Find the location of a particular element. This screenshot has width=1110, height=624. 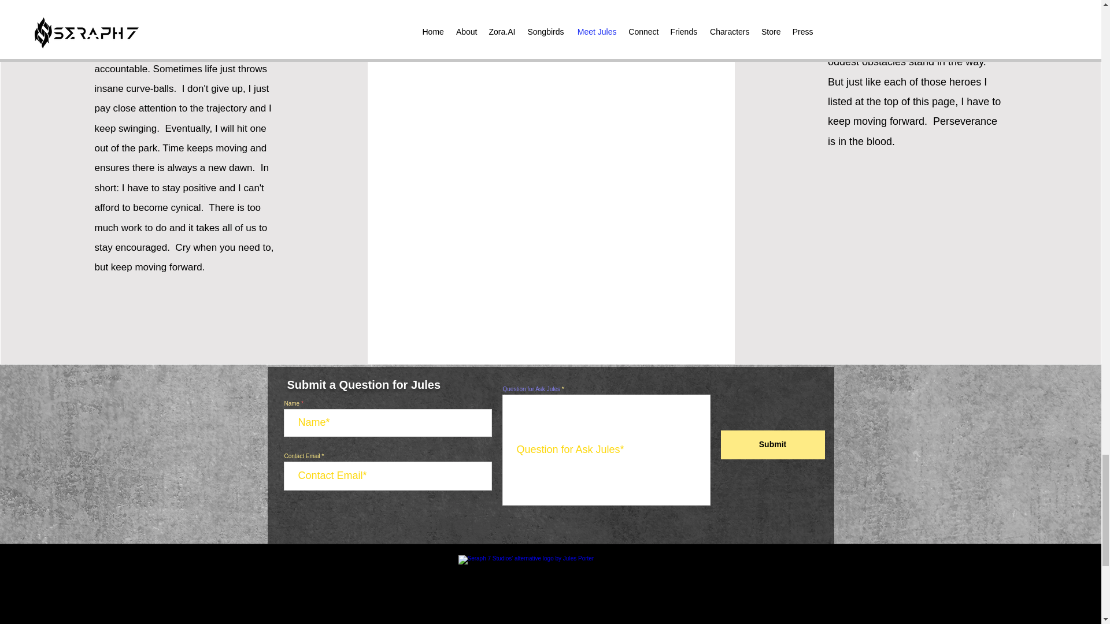

Submit is located at coordinates (772, 445).